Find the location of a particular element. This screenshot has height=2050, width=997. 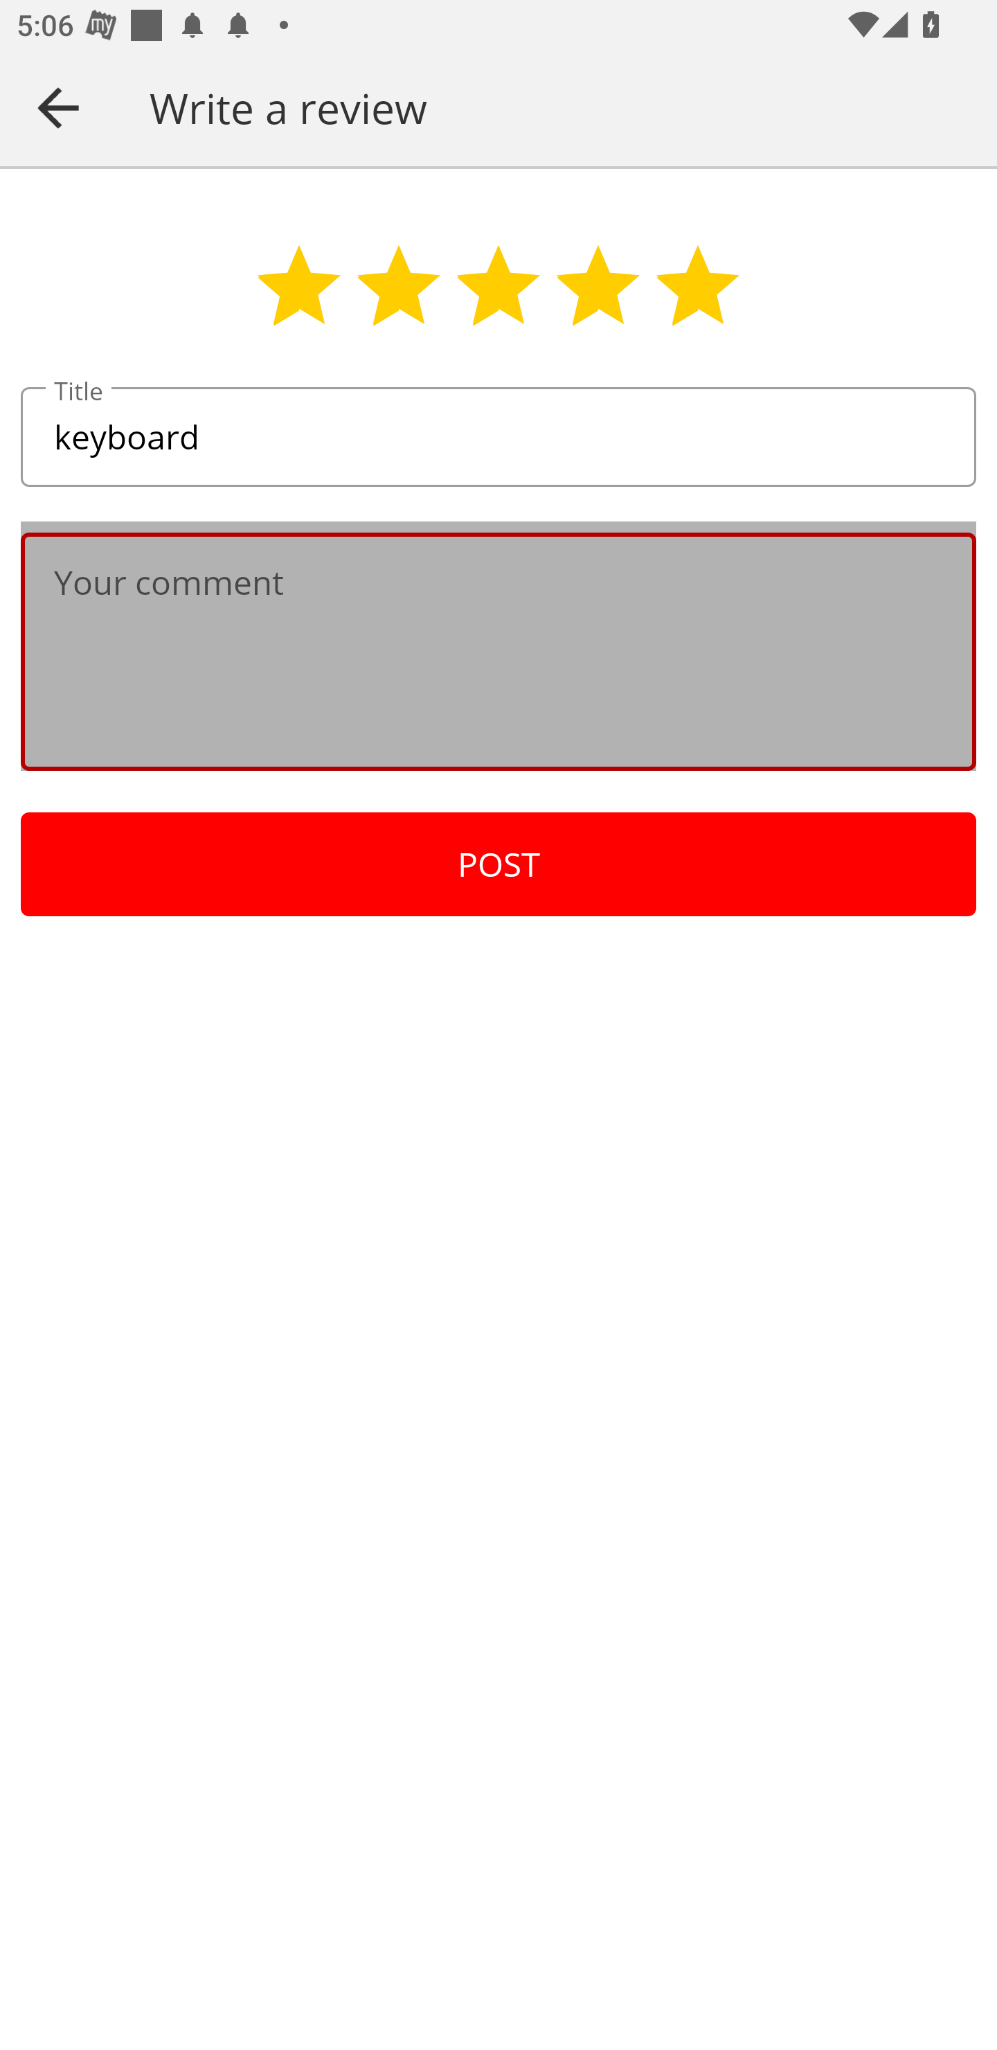

keyboard is located at coordinates (498, 438).